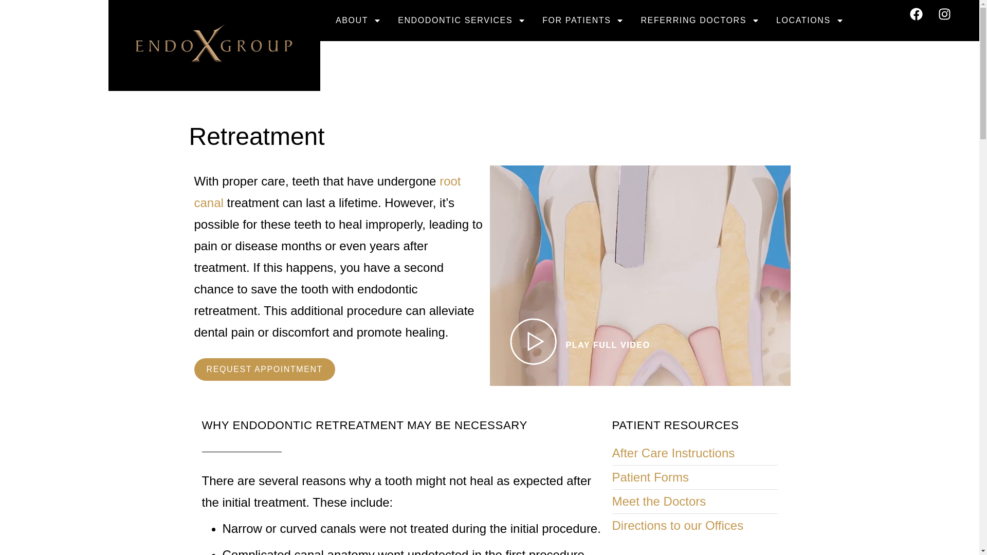 The height and width of the screenshot is (555, 987). I want to click on ENDODONTIC SERVICES, so click(462, 21).